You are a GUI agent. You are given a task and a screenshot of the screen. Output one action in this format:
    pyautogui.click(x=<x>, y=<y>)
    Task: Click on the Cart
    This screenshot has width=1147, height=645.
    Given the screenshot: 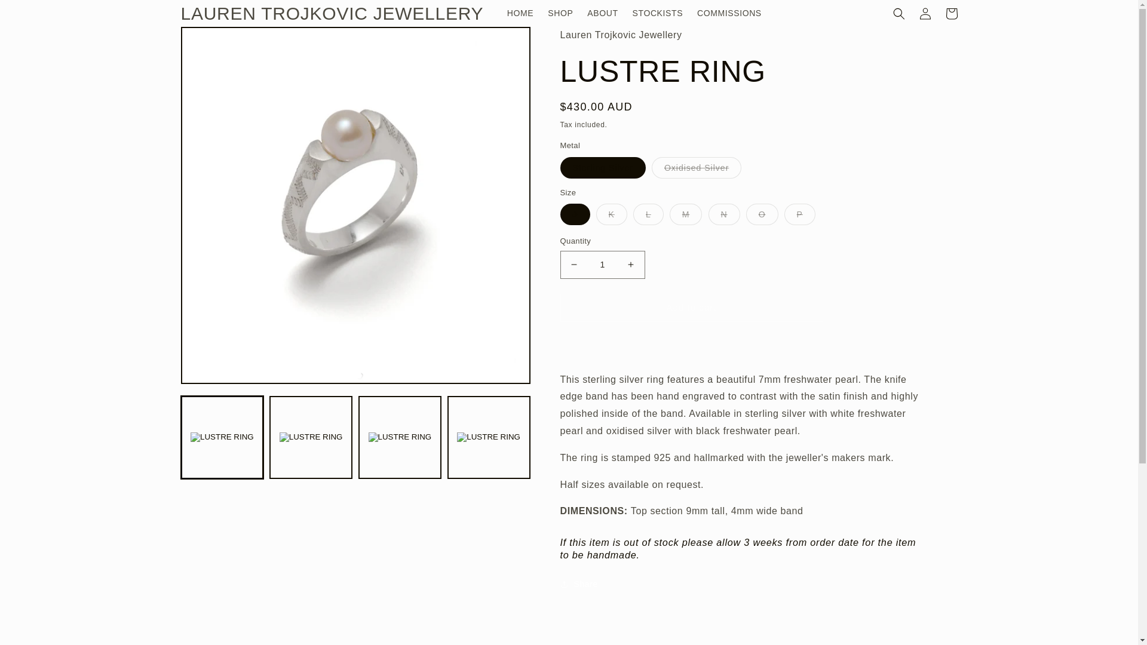 What is the action you would take?
    pyautogui.click(x=951, y=13)
    